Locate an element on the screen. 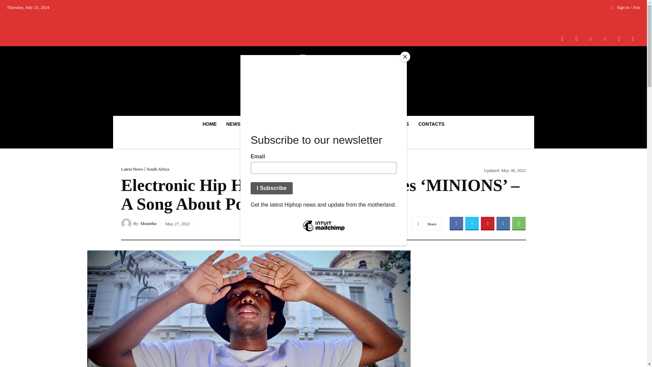 The height and width of the screenshot is (367, 652). Twitter is located at coordinates (619, 39).